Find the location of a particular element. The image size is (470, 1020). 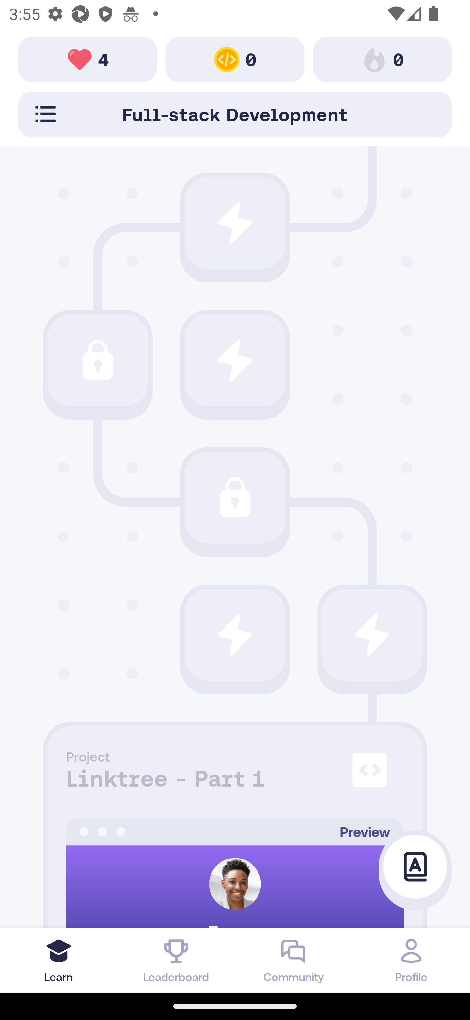

Path Icon is located at coordinates (98, 360).